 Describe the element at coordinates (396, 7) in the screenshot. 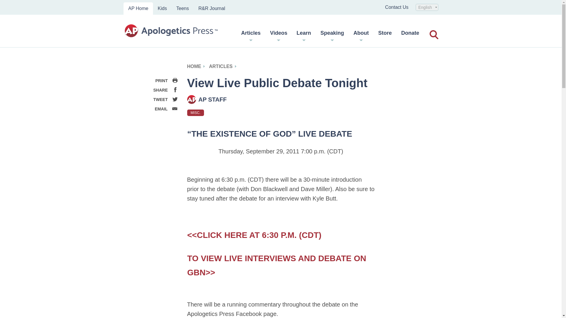

I see `Contact Us` at that location.